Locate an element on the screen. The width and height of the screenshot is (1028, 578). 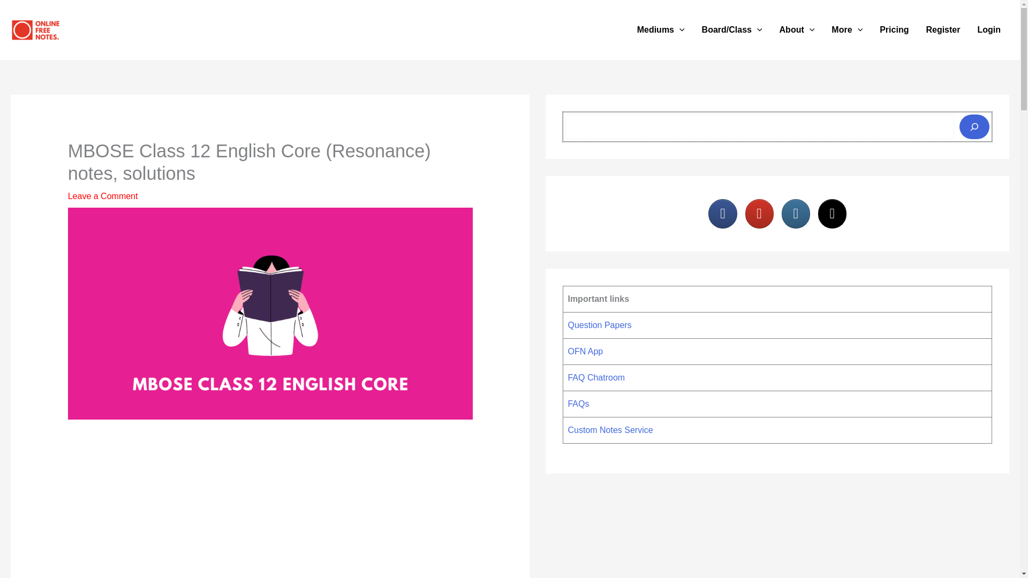
Facebook is located at coordinates (722, 213).